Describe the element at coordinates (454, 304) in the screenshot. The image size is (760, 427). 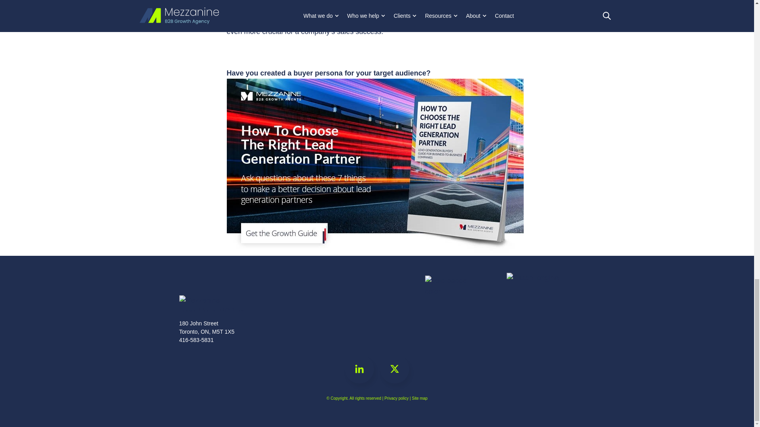
I see `gold-badge-color` at that location.